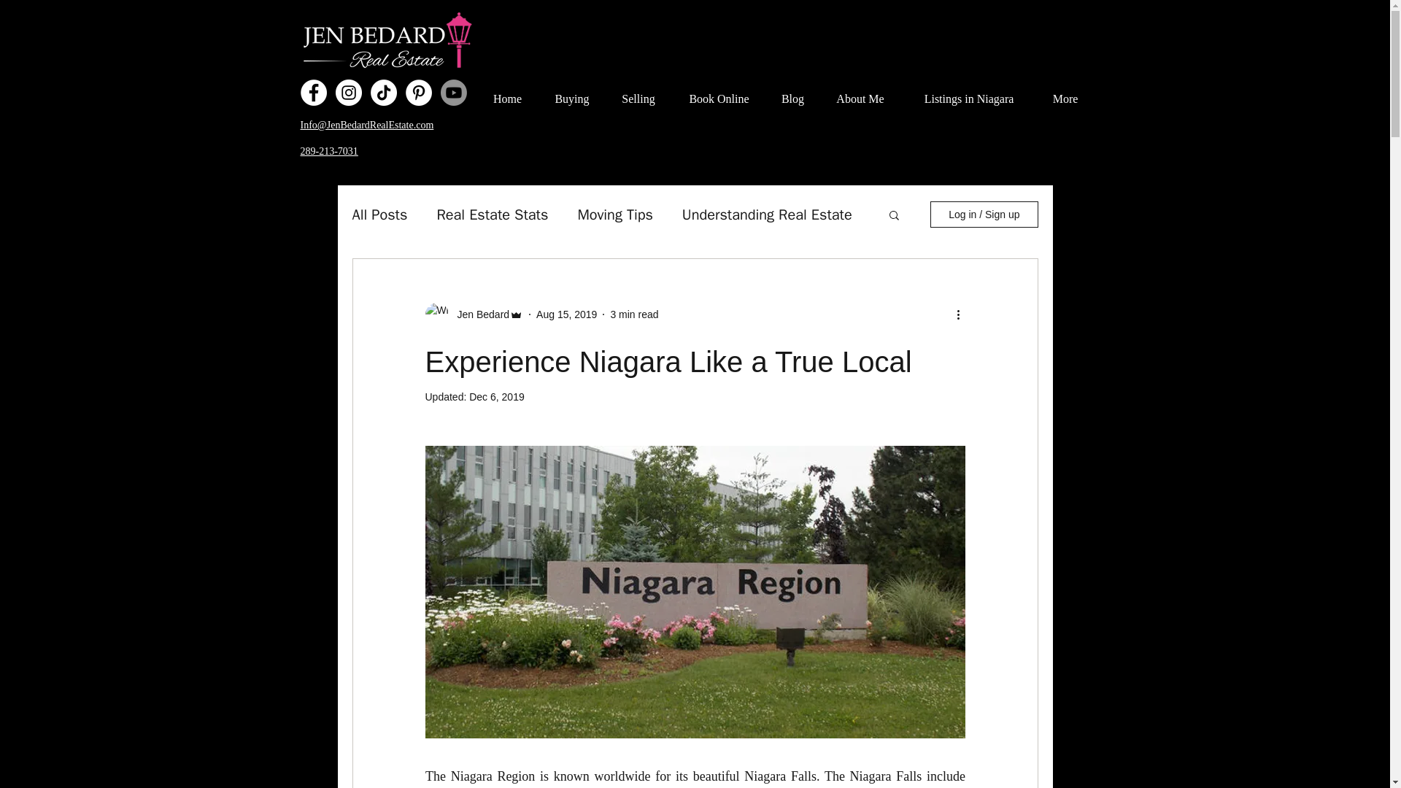 This screenshot has height=788, width=1401. I want to click on Understanding Real Estate, so click(767, 215).